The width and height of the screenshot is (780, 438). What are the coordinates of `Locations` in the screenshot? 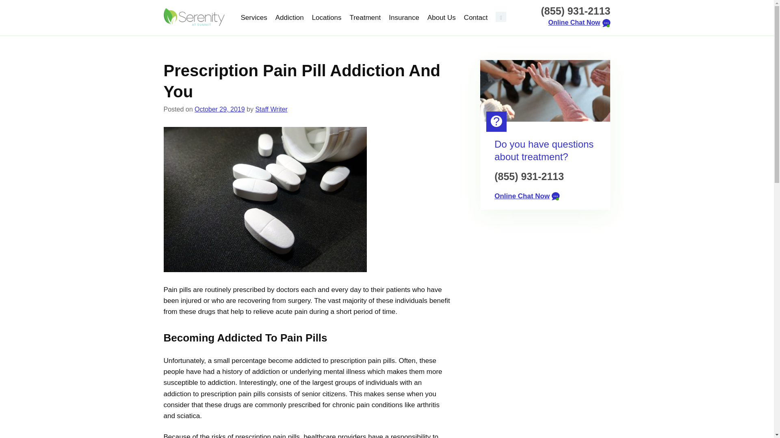 It's located at (327, 18).